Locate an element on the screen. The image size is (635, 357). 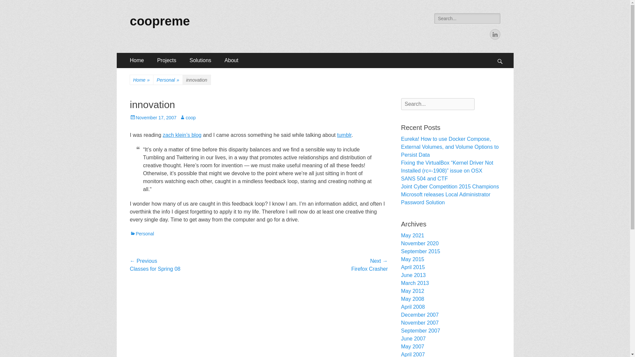
May 2021 is located at coordinates (412, 235).